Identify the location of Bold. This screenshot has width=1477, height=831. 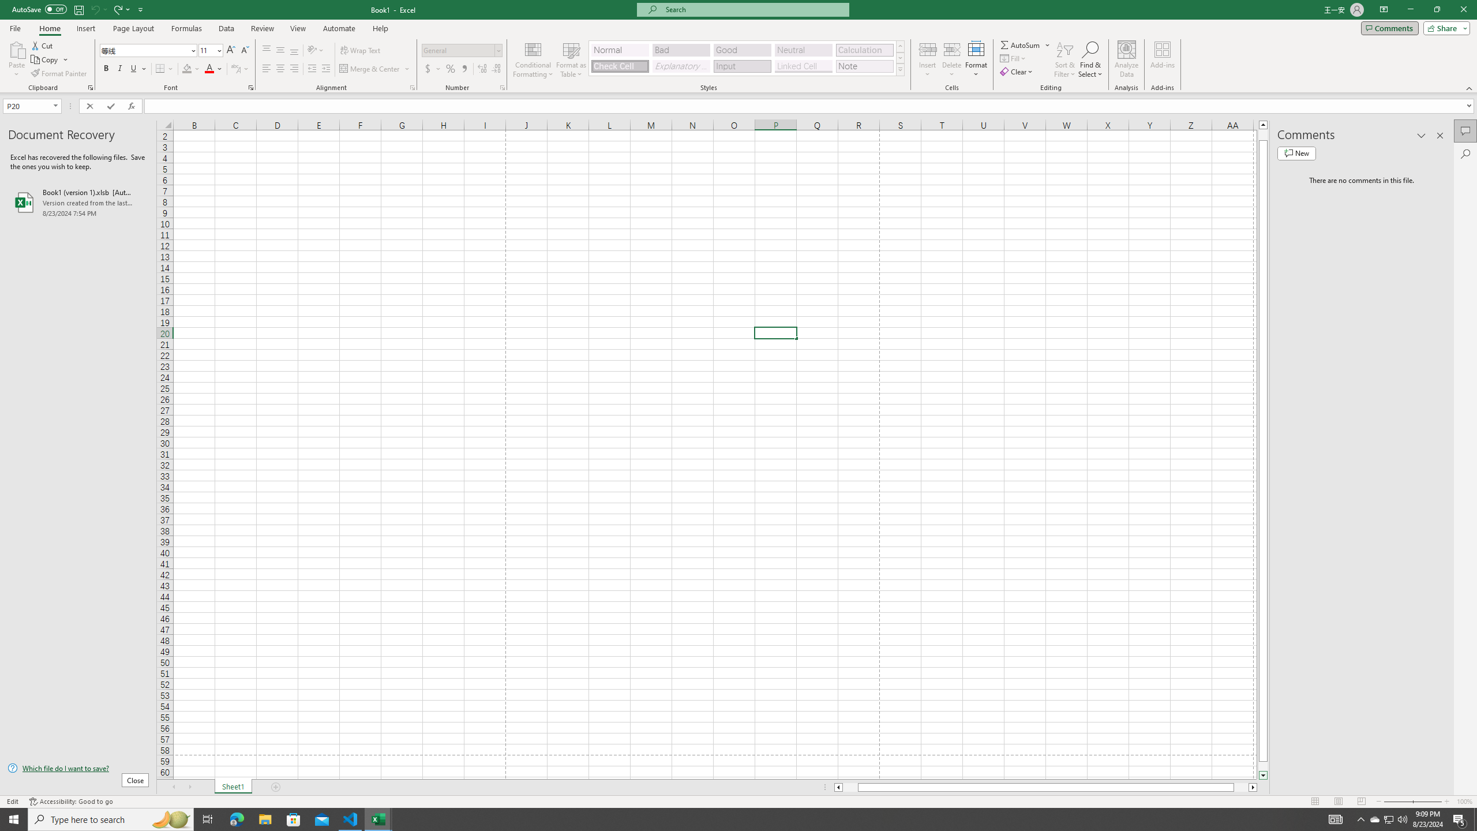
(106, 69).